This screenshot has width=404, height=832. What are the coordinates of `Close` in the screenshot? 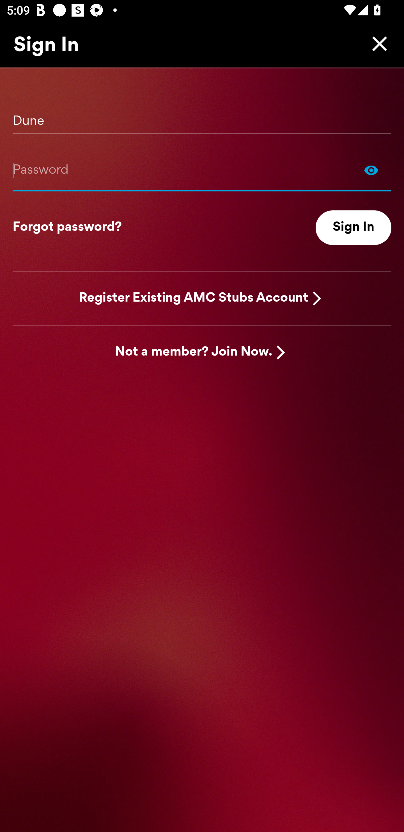 It's located at (377, 44).